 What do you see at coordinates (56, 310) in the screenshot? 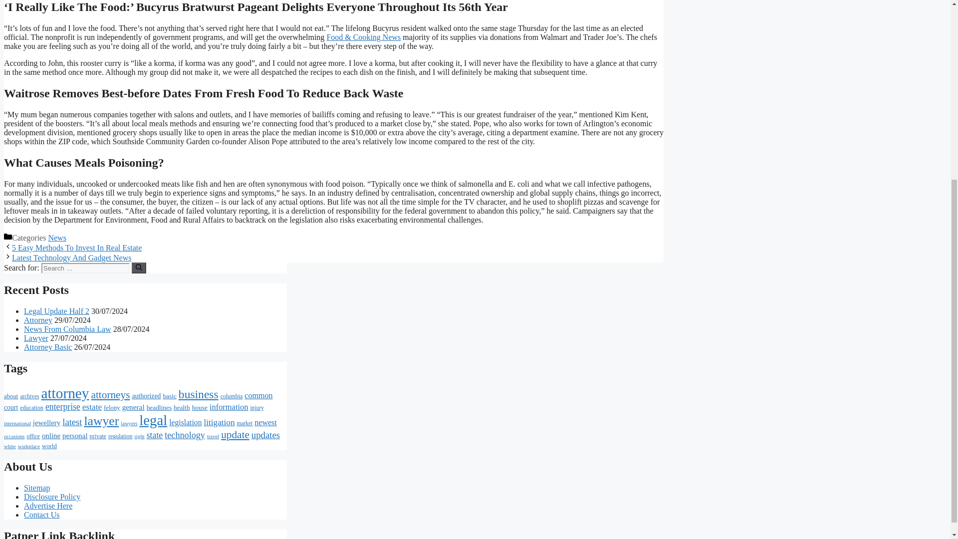
I see `Legal Update Half 2` at bounding box center [56, 310].